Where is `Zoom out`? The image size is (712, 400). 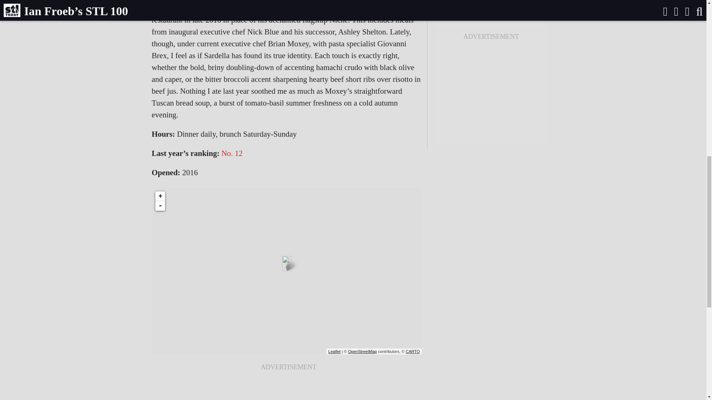
Zoom out is located at coordinates (160, 206).